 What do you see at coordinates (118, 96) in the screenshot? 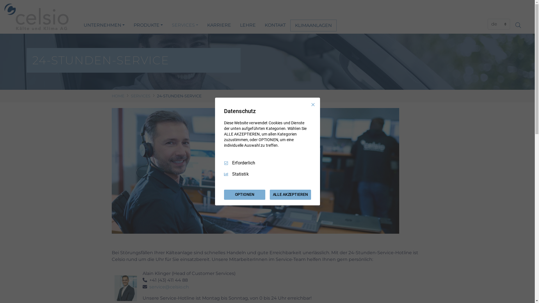
I see `HOME` at bounding box center [118, 96].